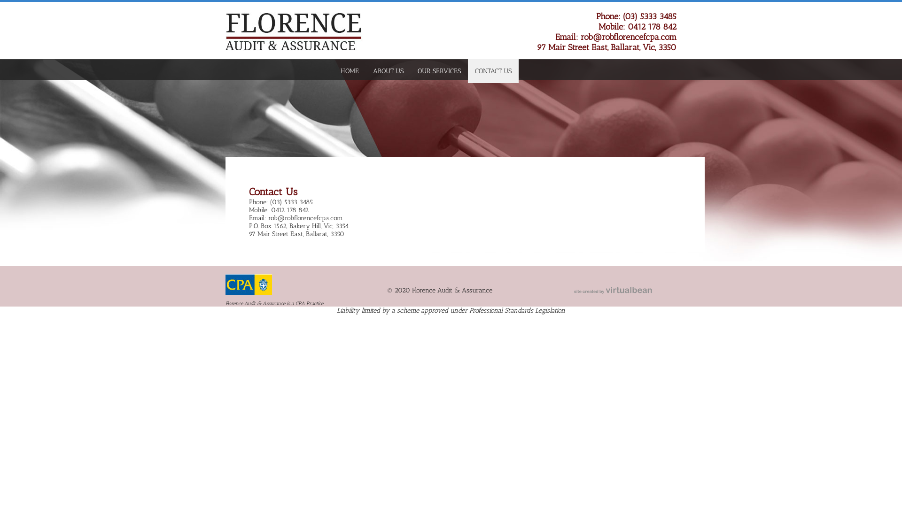 Image resolution: width=902 pixels, height=507 pixels. What do you see at coordinates (493, 71) in the screenshot?
I see `CONTACT US` at bounding box center [493, 71].